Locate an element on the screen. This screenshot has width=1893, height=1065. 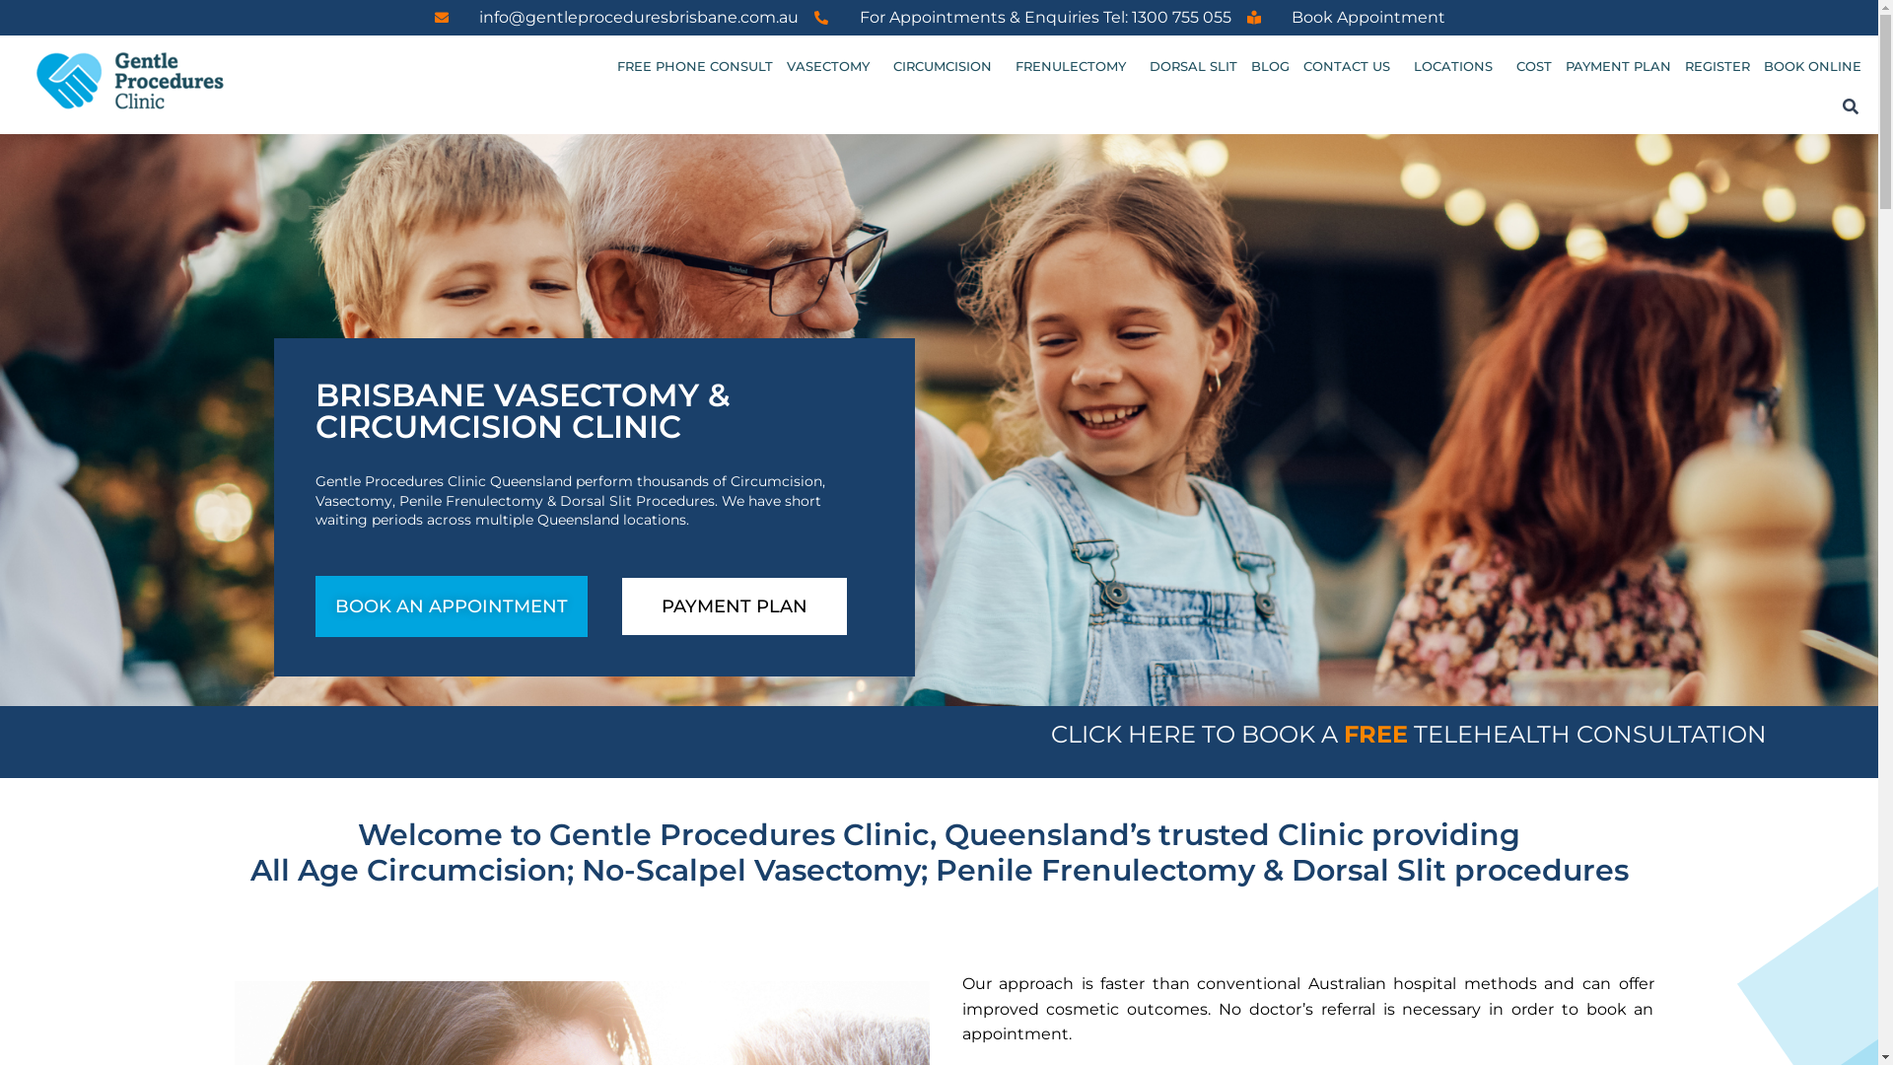
Search is located at coordinates (1858, 106).